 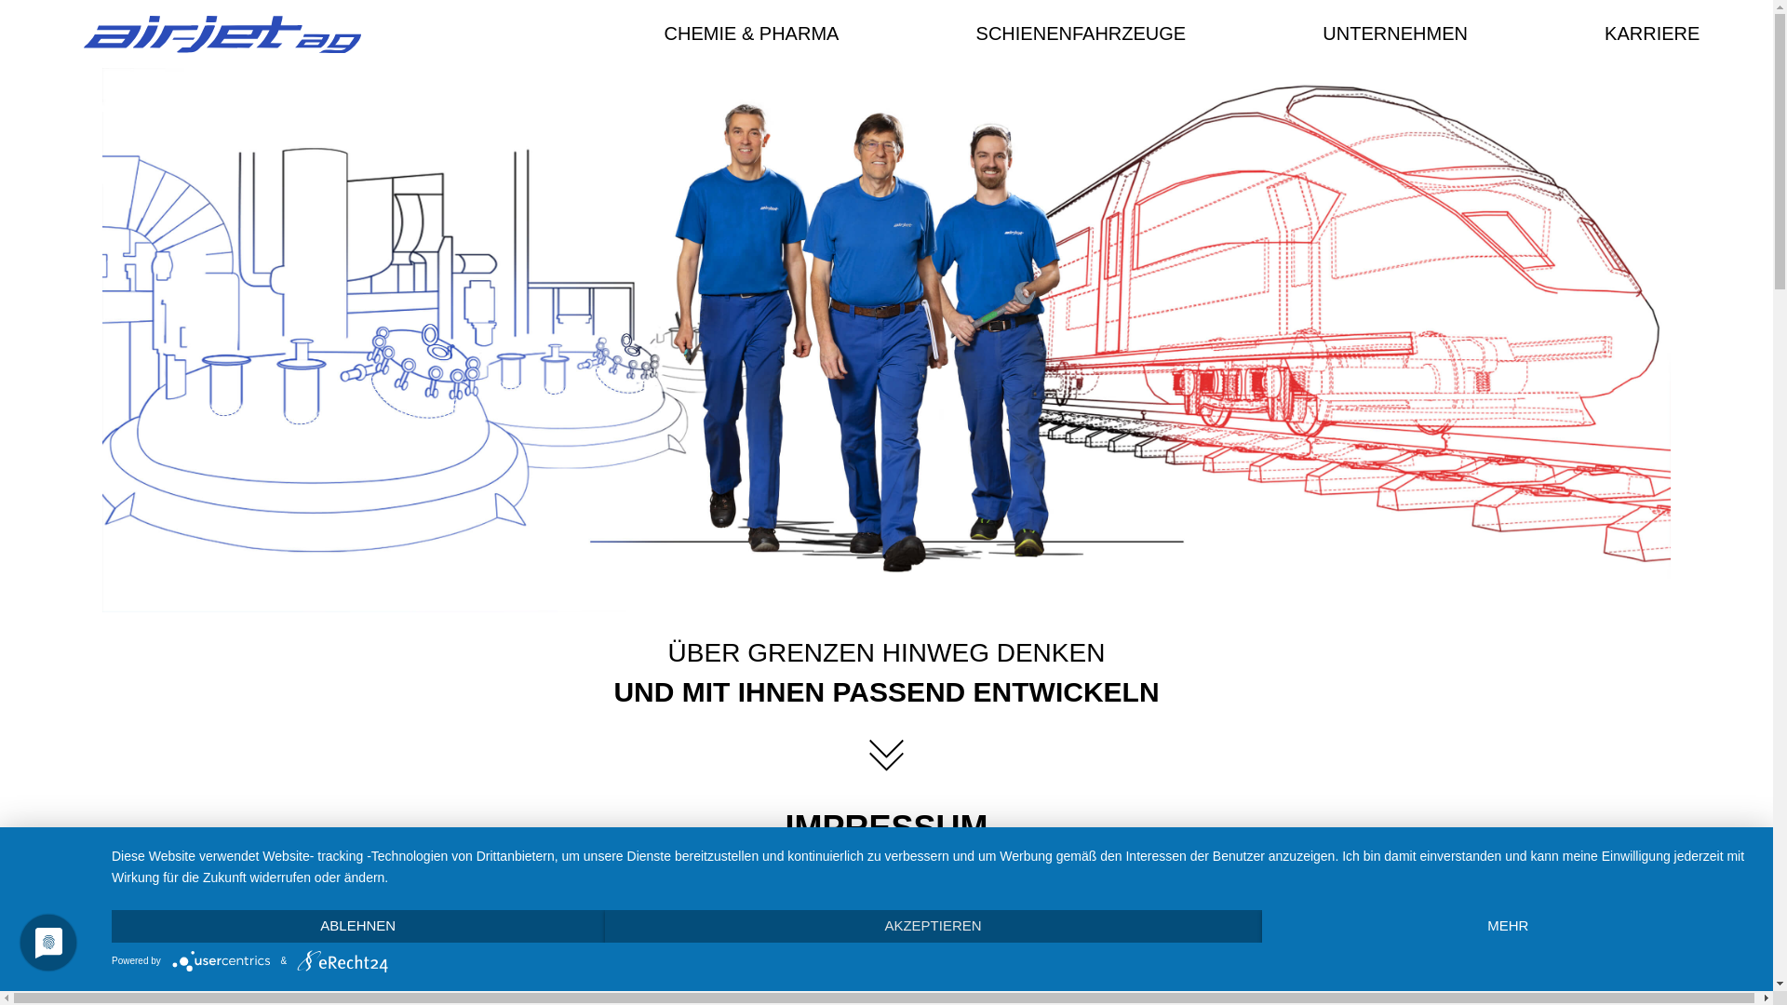 What do you see at coordinates (756, 33) in the screenshot?
I see `CHEMIE & PHARMA` at bounding box center [756, 33].